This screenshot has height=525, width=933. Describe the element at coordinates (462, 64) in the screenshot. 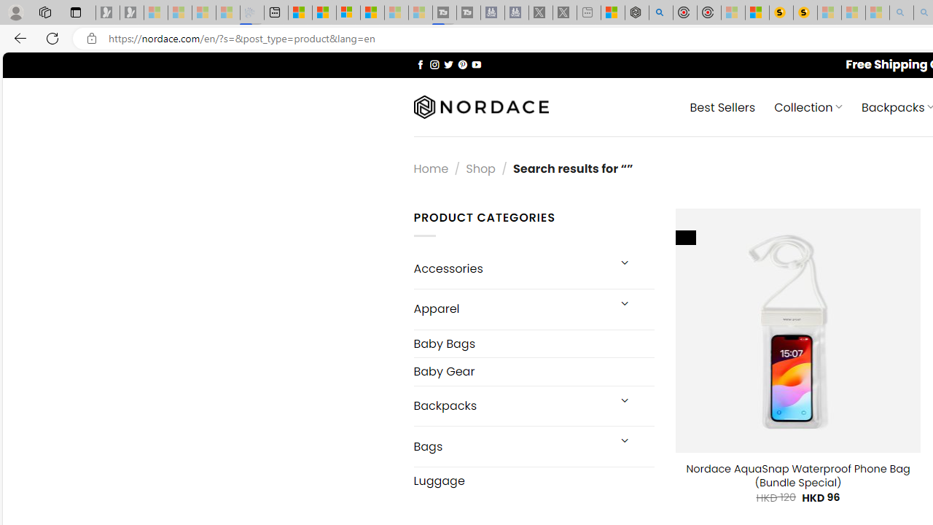

I see `Follow on Pinterest` at that location.